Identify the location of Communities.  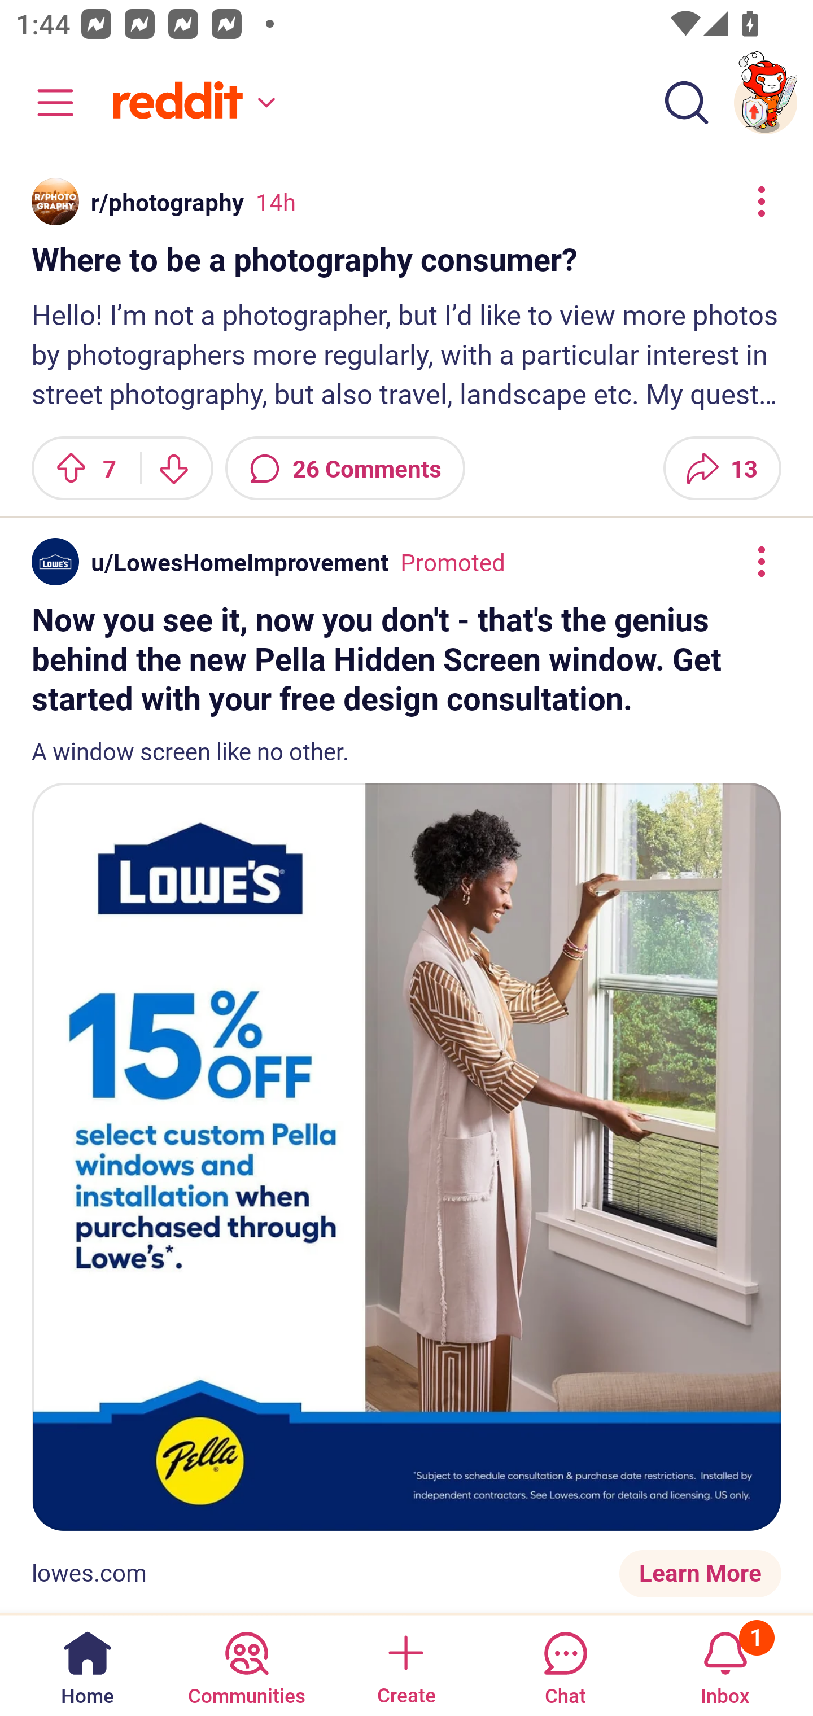
(246, 1664).